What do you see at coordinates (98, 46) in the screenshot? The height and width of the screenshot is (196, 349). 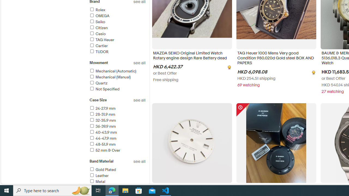 I see `Cartier` at bounding box center [98, 46].